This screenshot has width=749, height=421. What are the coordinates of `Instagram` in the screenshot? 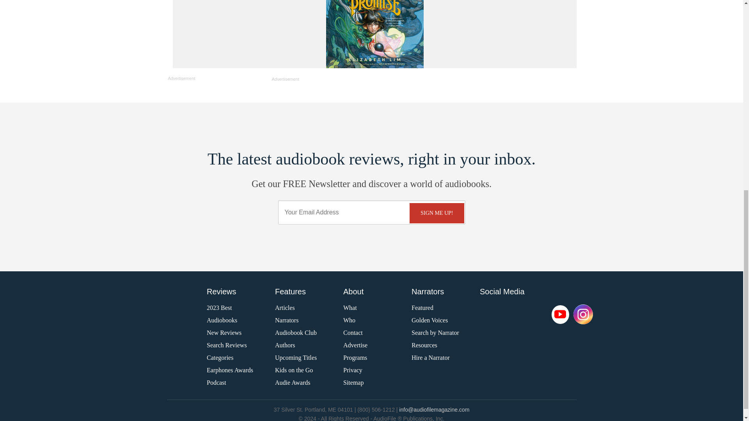 It's located at (583, 315).